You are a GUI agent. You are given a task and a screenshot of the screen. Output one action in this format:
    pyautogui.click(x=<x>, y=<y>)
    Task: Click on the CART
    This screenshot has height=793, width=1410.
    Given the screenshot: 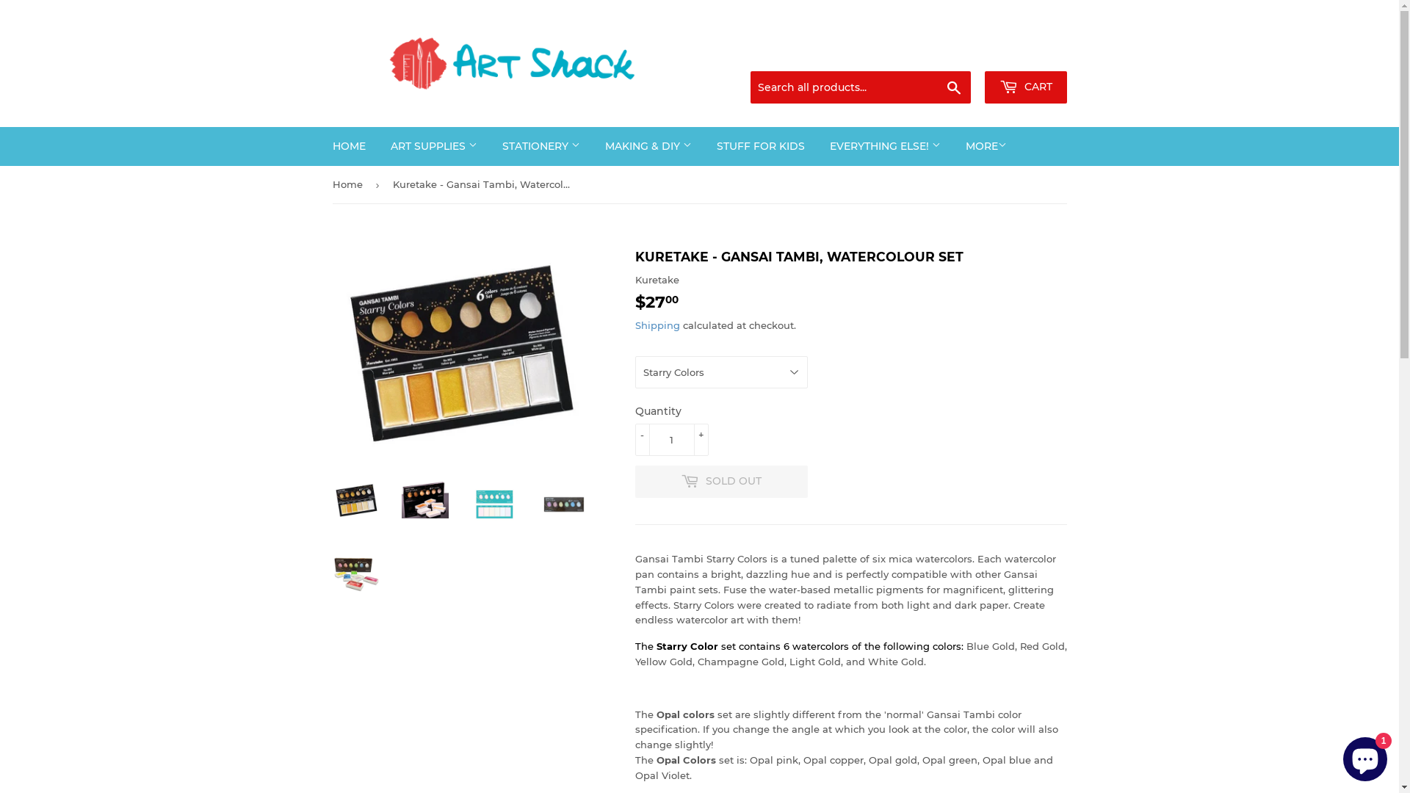 What is the action you would take?
    pyautogui.click(x=1025, y=87)
    